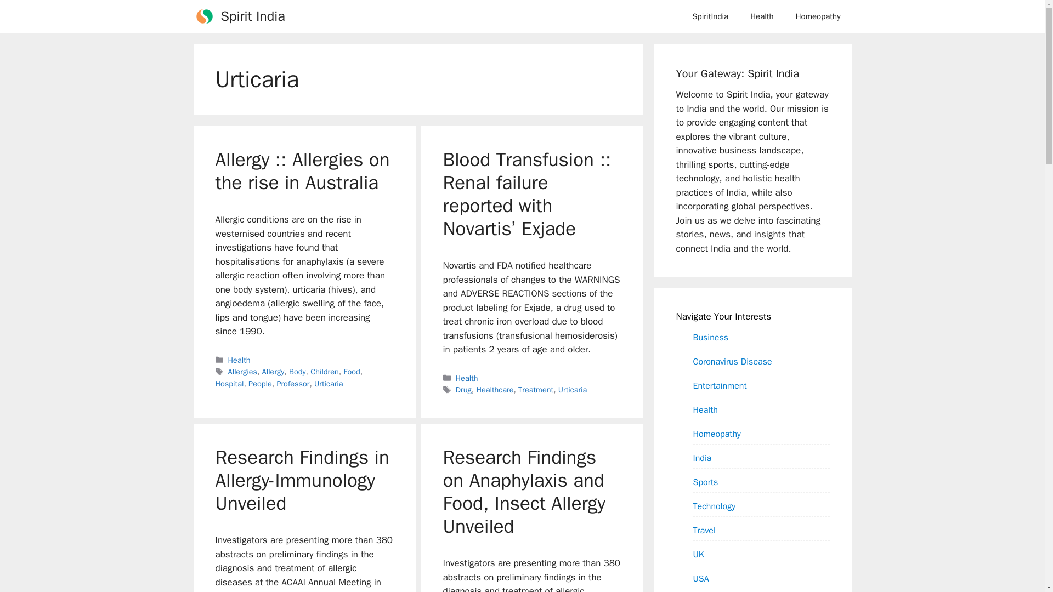  Describe the element at coordinates (351, 371) in the screenshot. I see `Food` at that location.